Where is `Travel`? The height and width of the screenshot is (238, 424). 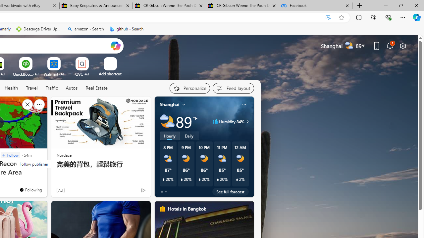
Travel is located at coordinates (32, 88).